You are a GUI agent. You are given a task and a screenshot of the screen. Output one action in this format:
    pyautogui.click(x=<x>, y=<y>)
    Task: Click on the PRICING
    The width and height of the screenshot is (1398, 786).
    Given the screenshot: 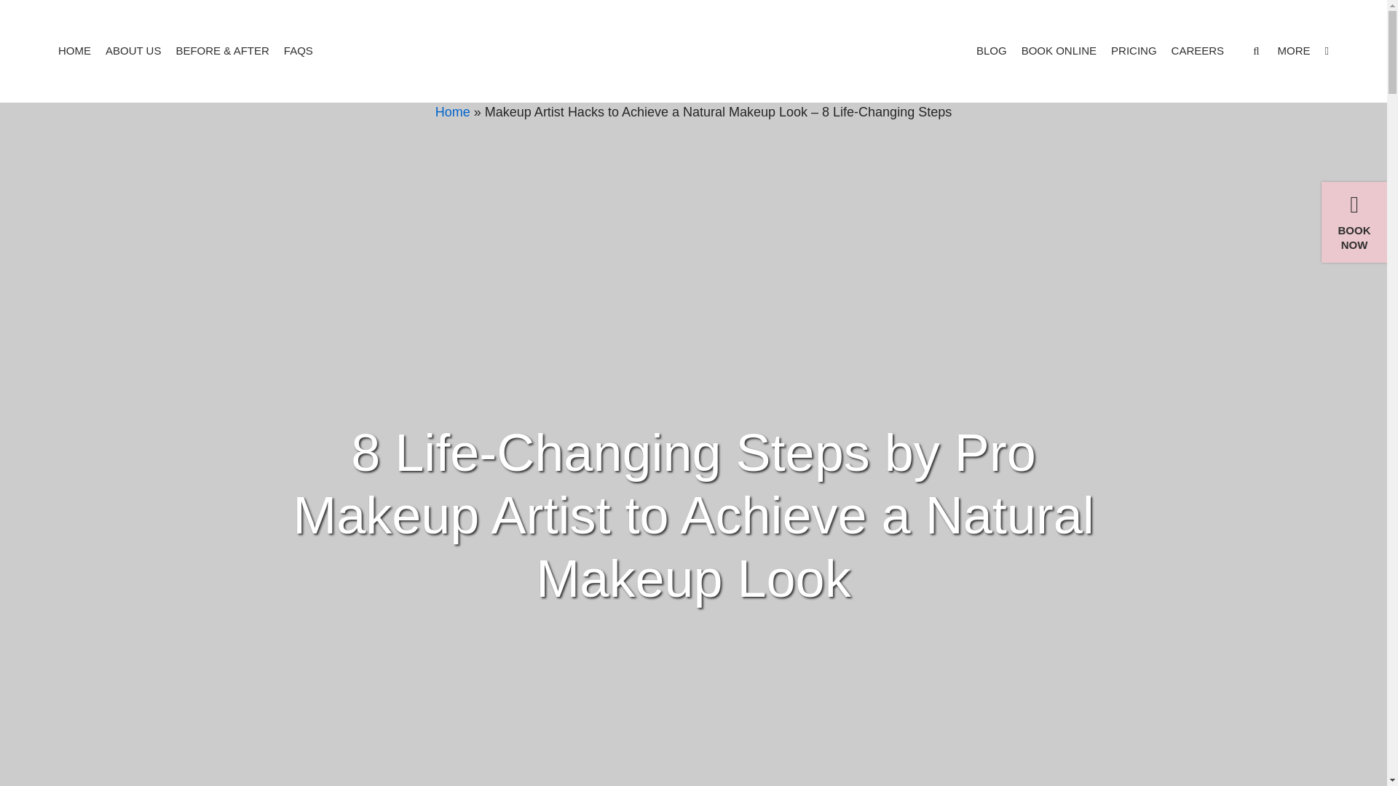 What is the action you would take?
    pyautogui.click(x=1134, y=51)
    